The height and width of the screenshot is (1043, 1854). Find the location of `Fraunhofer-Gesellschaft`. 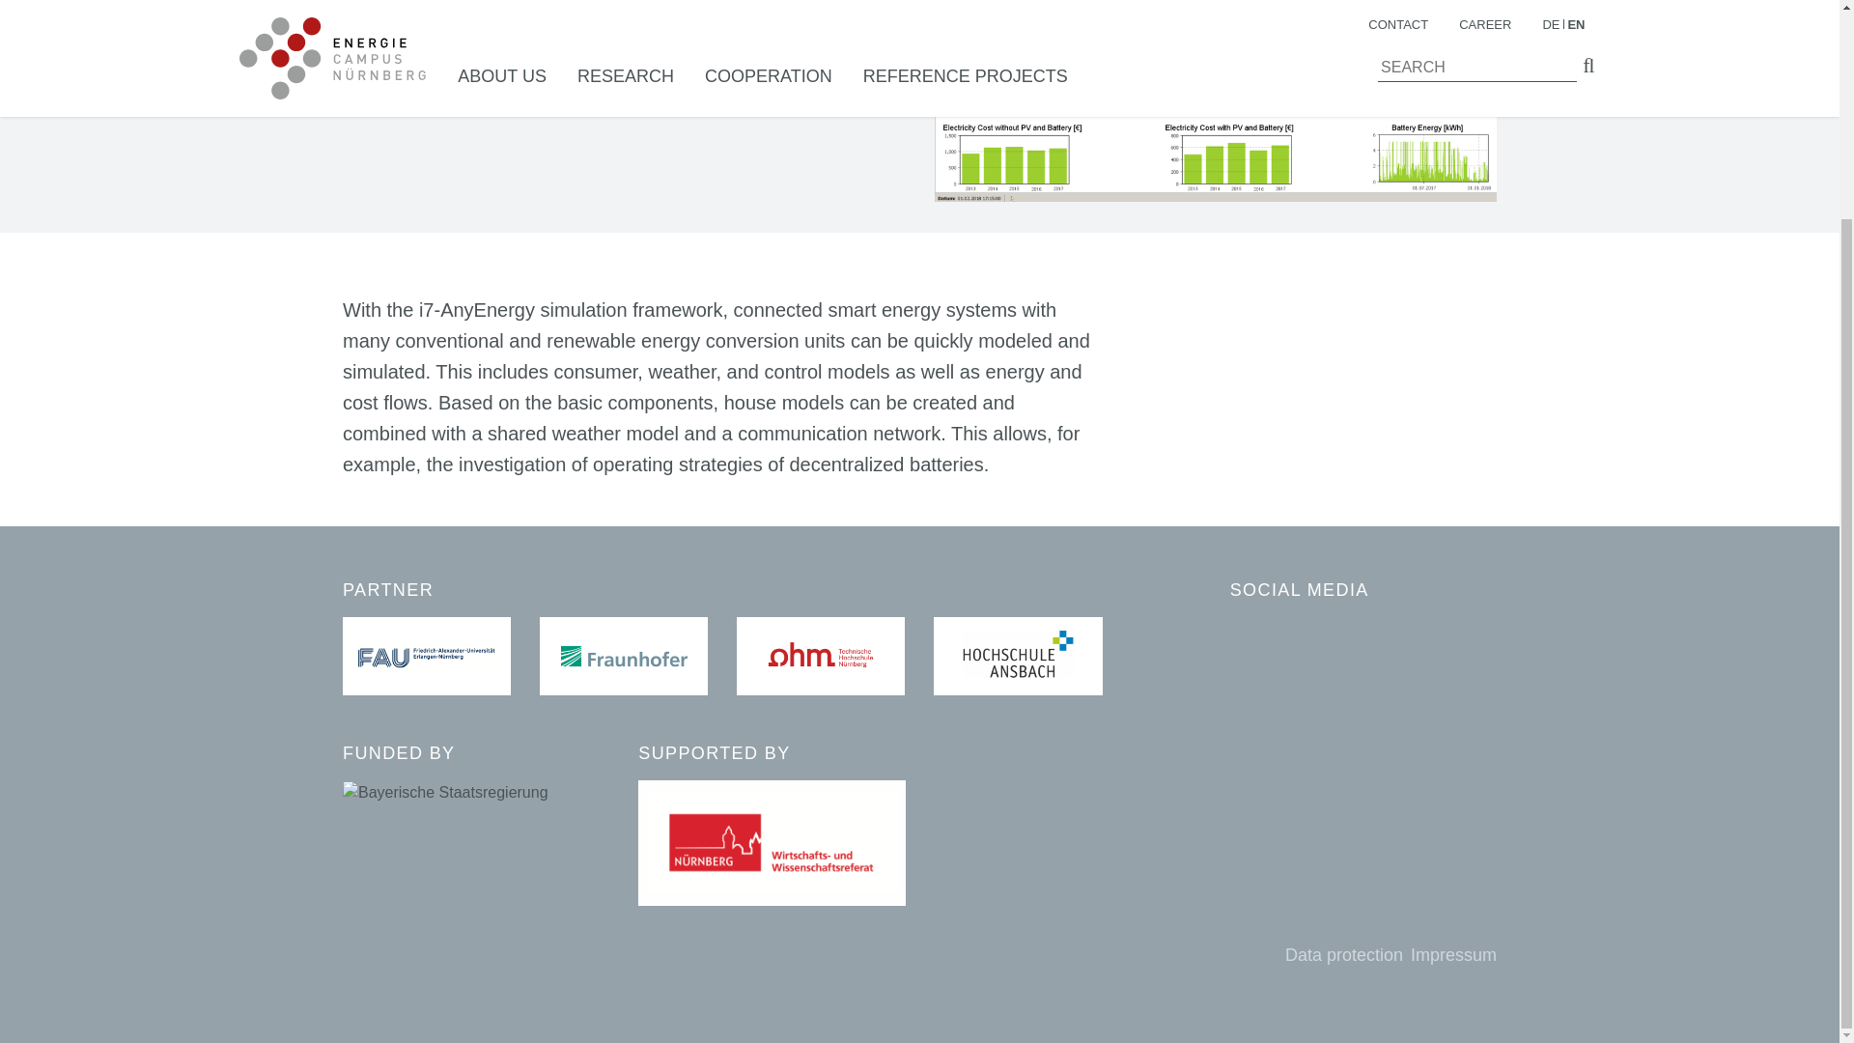

Fraunhofer-Gesellschaft is located at coordinates (624, 657).